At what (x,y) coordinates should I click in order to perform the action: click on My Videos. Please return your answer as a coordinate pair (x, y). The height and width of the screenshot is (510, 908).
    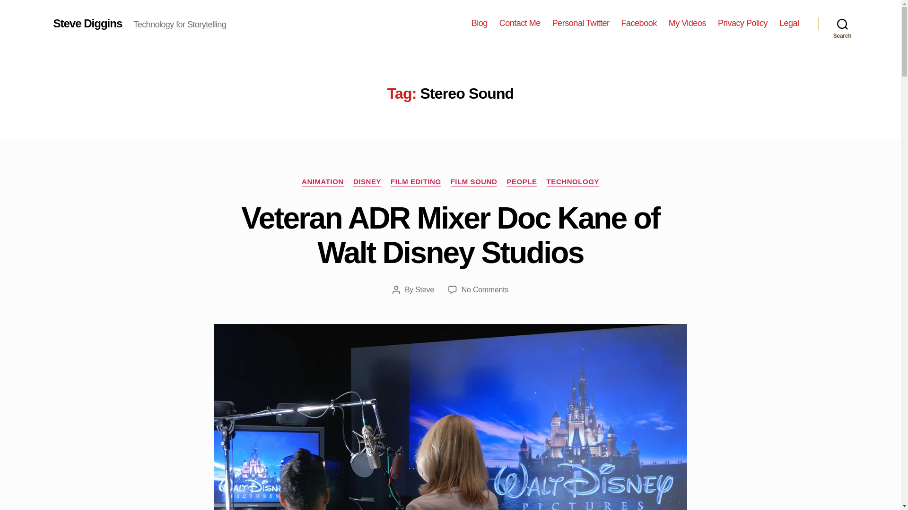
    Looking at the image, I should click on (687, 23).